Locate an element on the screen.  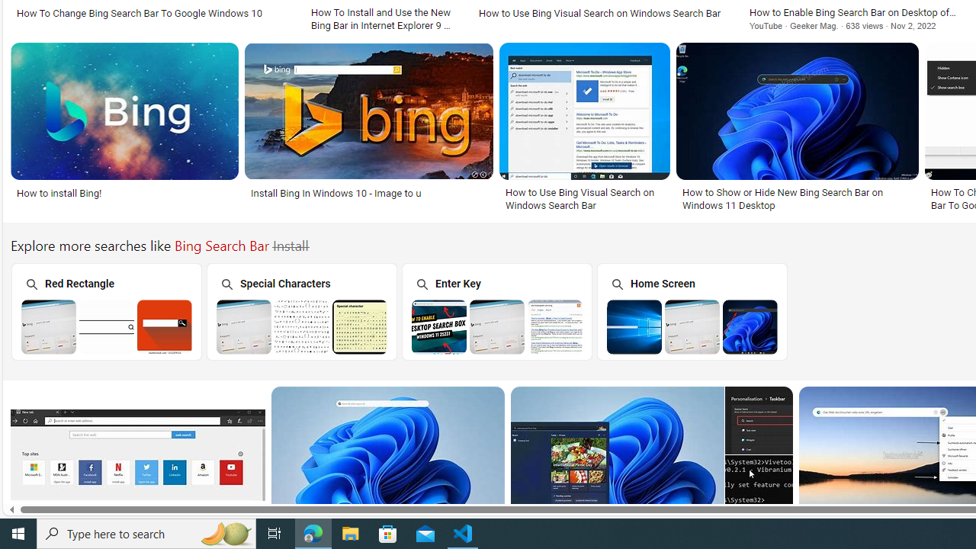
Bing Search Bar On Home Screen Home Screen is located at coordinates (692, 311).